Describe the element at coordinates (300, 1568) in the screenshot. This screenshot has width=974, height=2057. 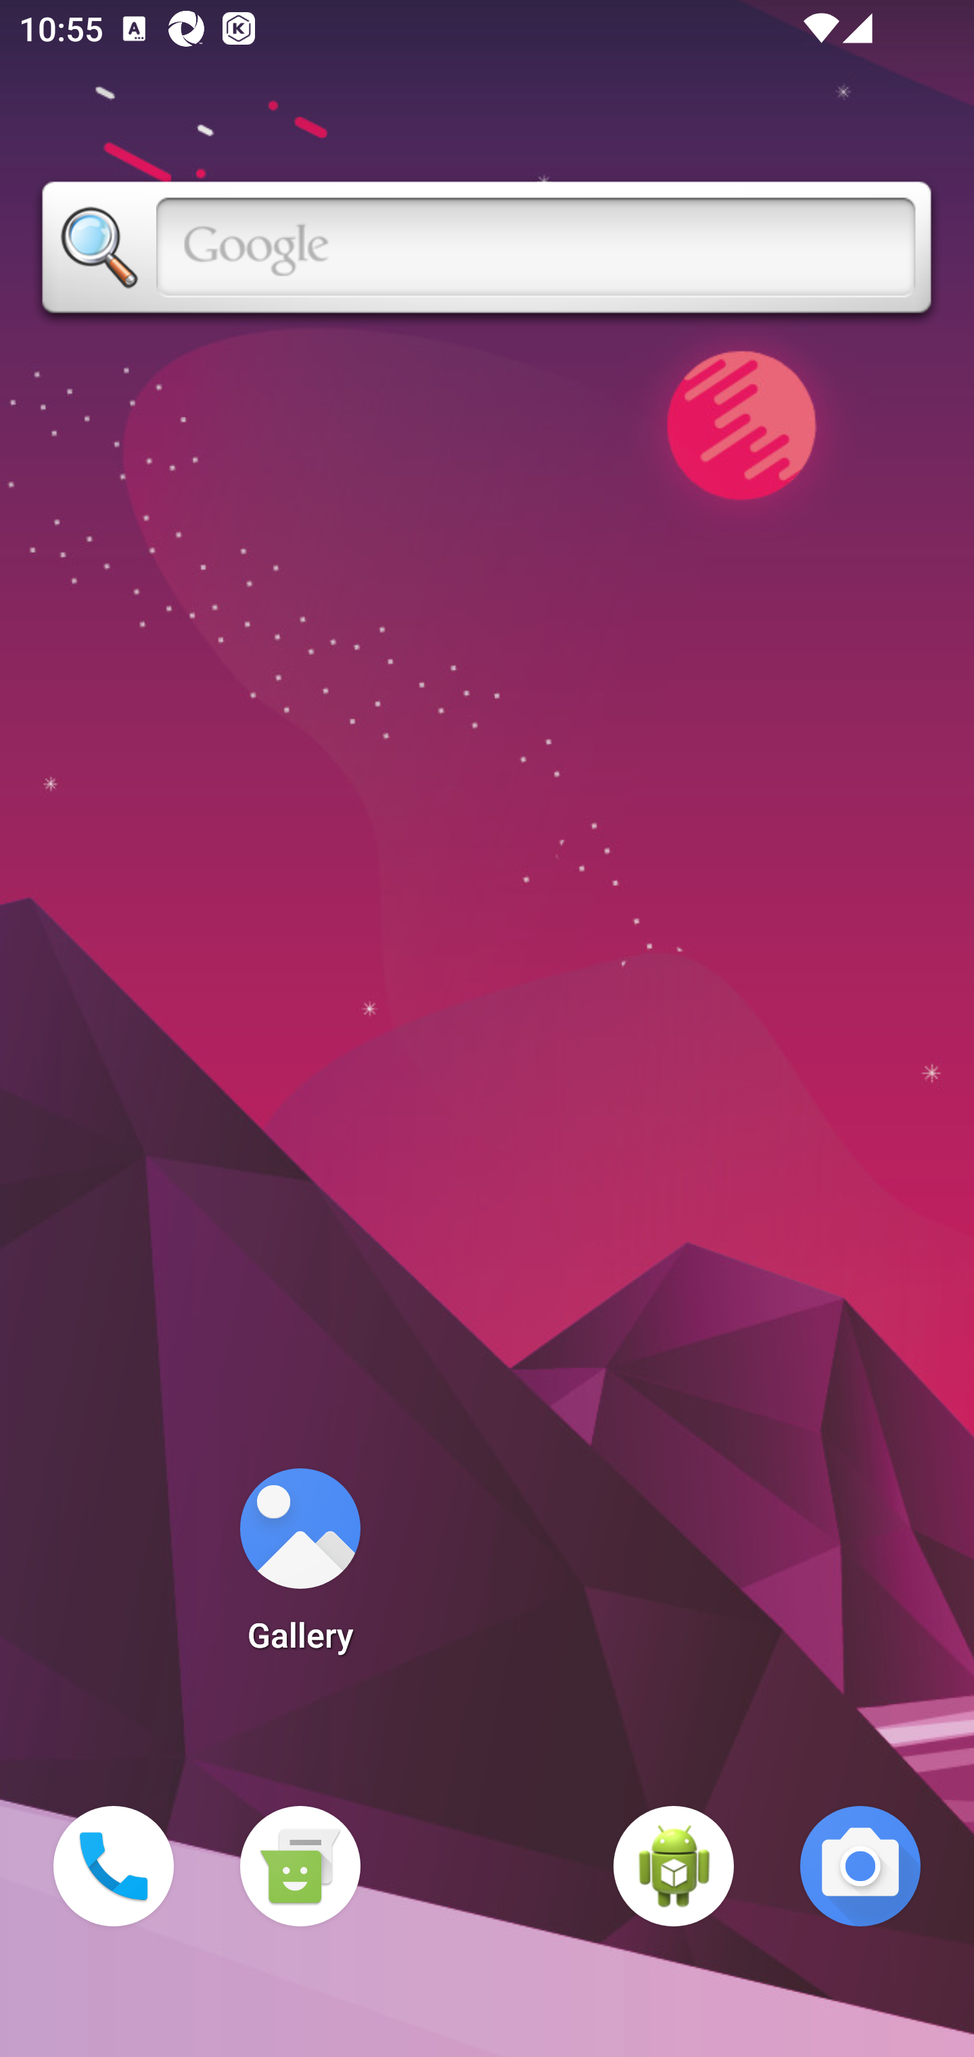
I see `Gallery` at that location.